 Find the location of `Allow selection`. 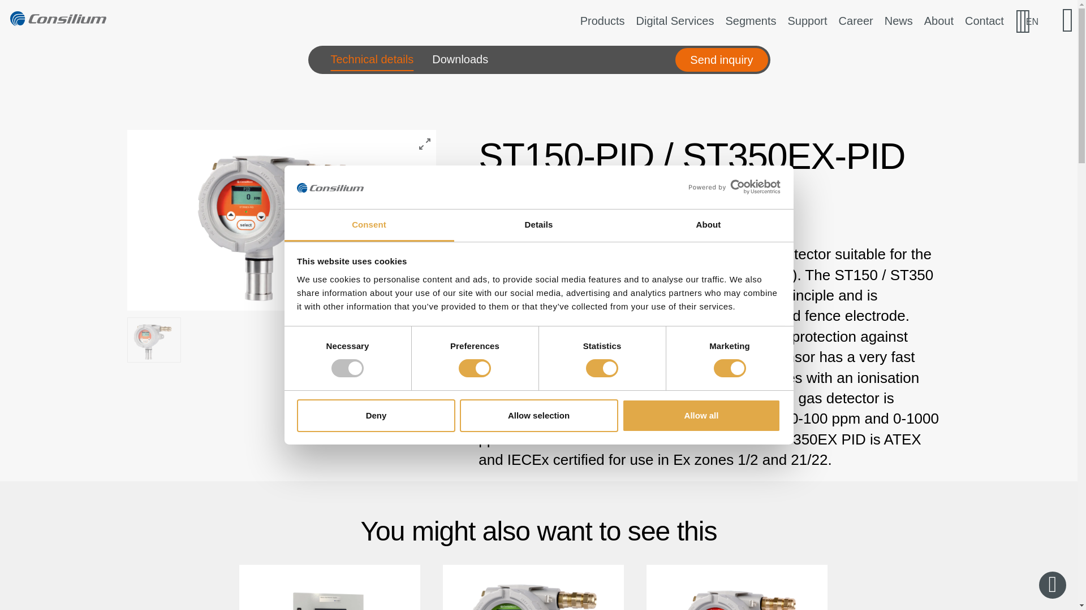

Allow selection is located at coordinates (538, 416).